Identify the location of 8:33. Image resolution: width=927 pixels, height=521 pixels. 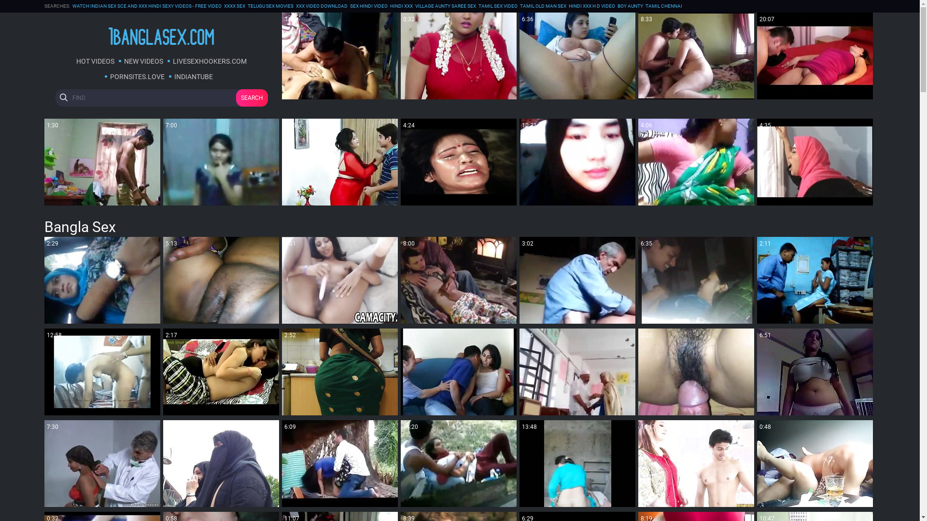
(696, 56).